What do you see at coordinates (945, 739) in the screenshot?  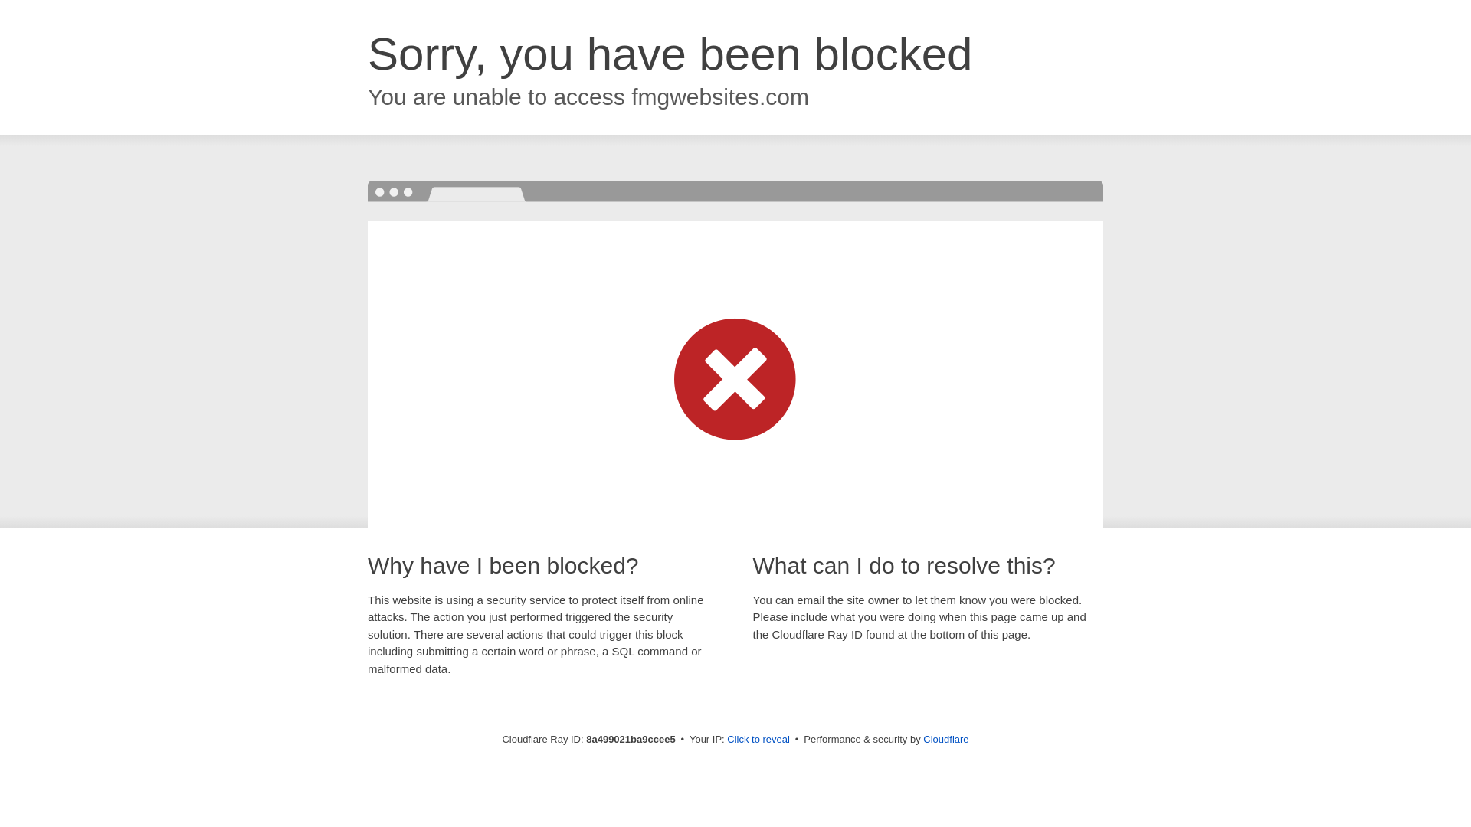 I see `Cloudflare` at bounding box center [945, 739].